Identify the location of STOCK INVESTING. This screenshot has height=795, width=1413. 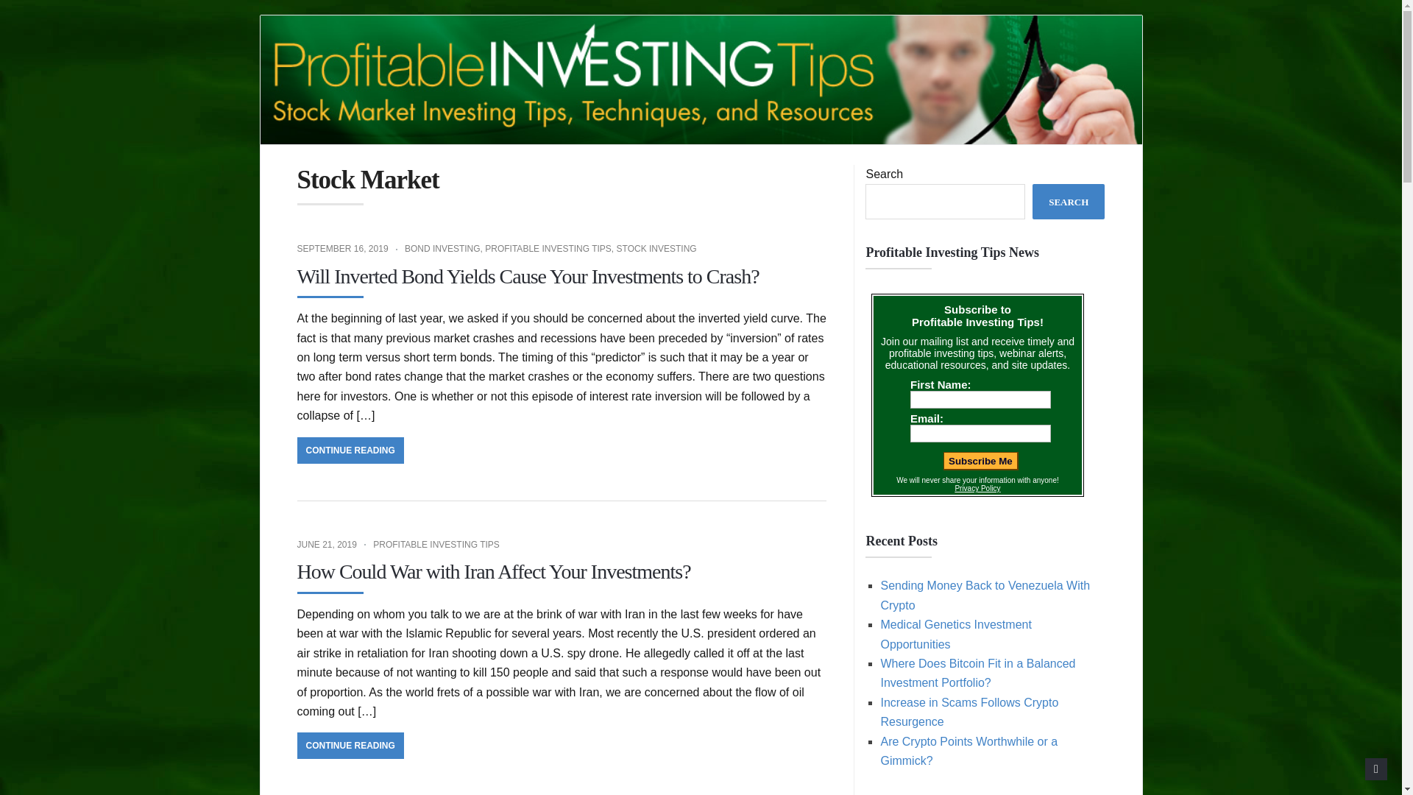
(656, 248).